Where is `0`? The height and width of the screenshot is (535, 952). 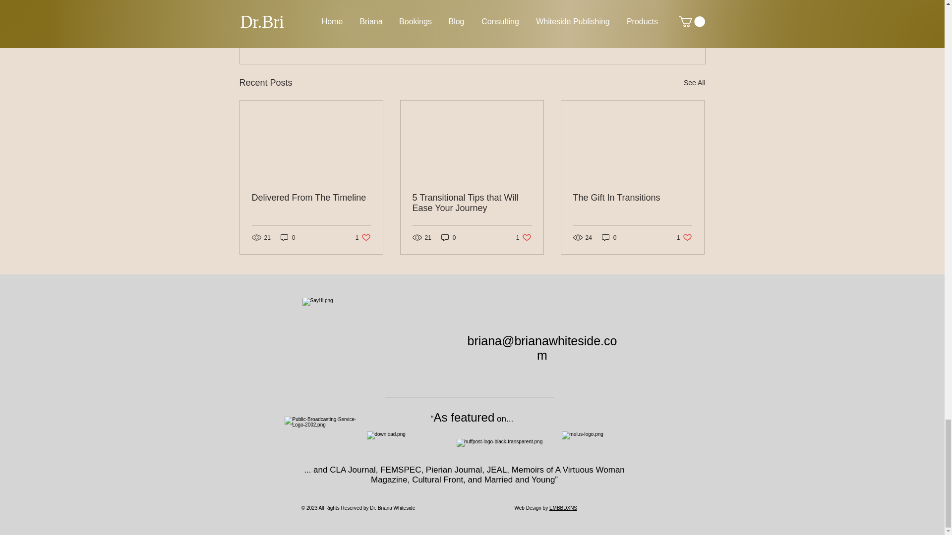 0 is located at coordinates (648, 29).